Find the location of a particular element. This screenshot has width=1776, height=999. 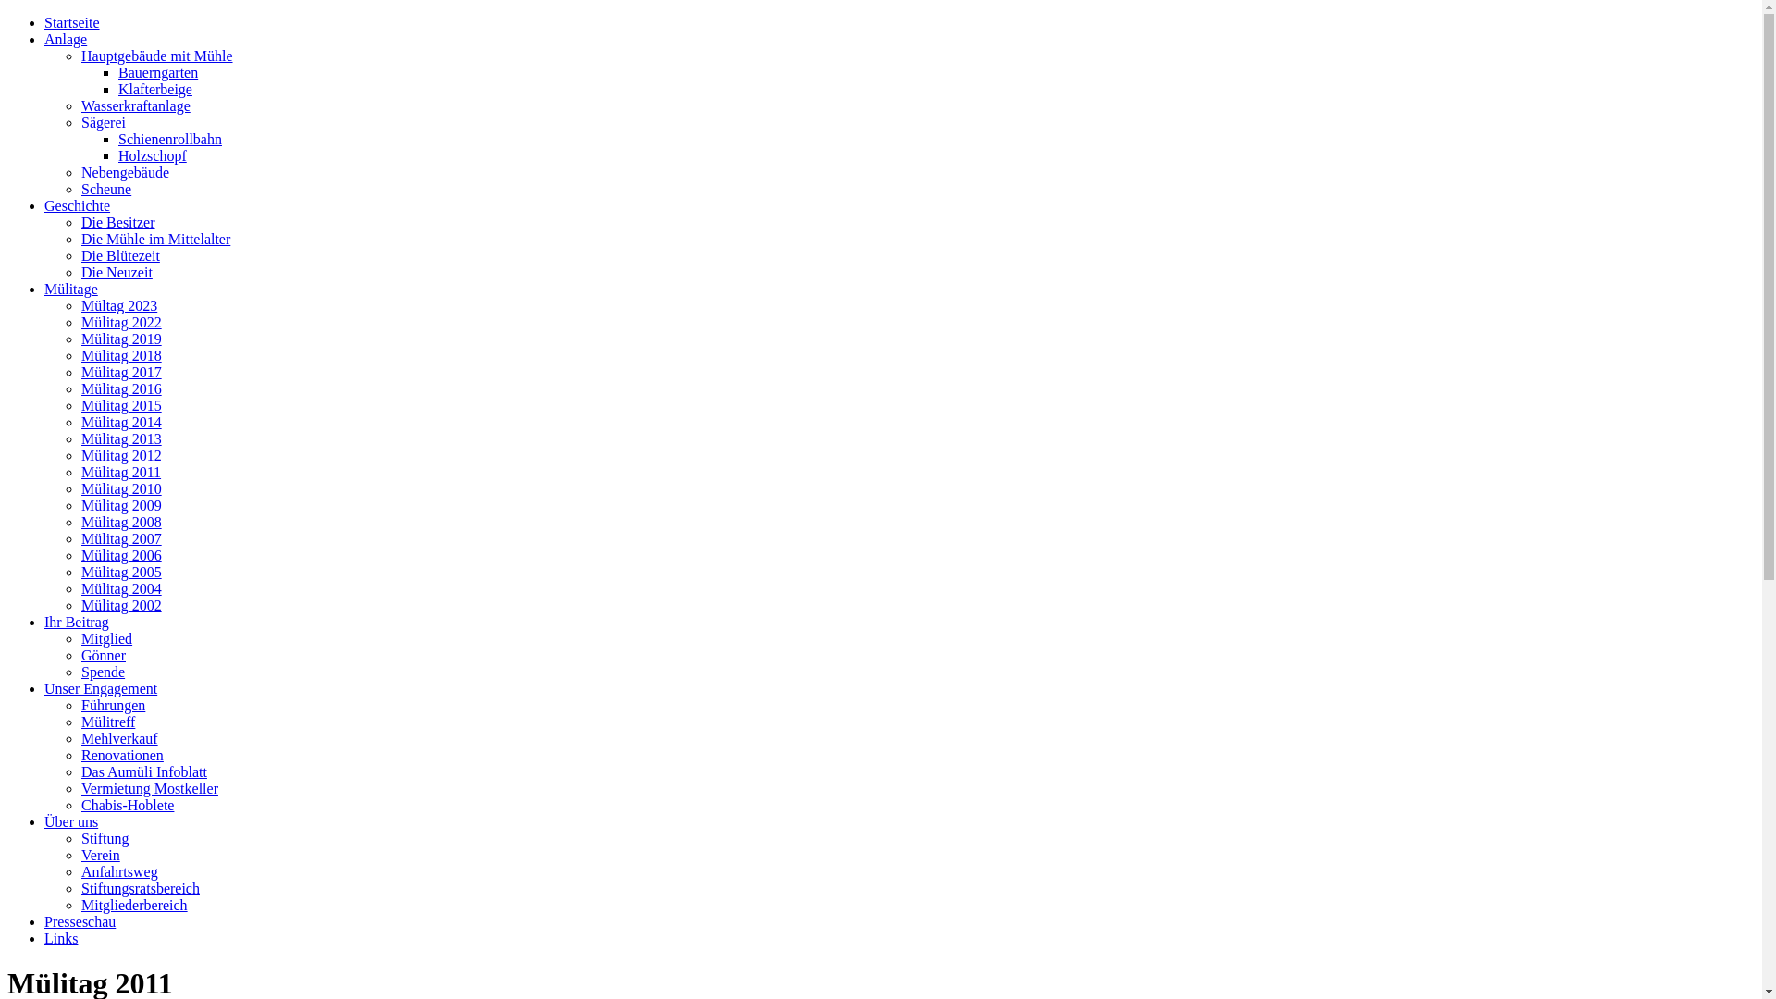

Startseite is located at coordinates (72, 22).